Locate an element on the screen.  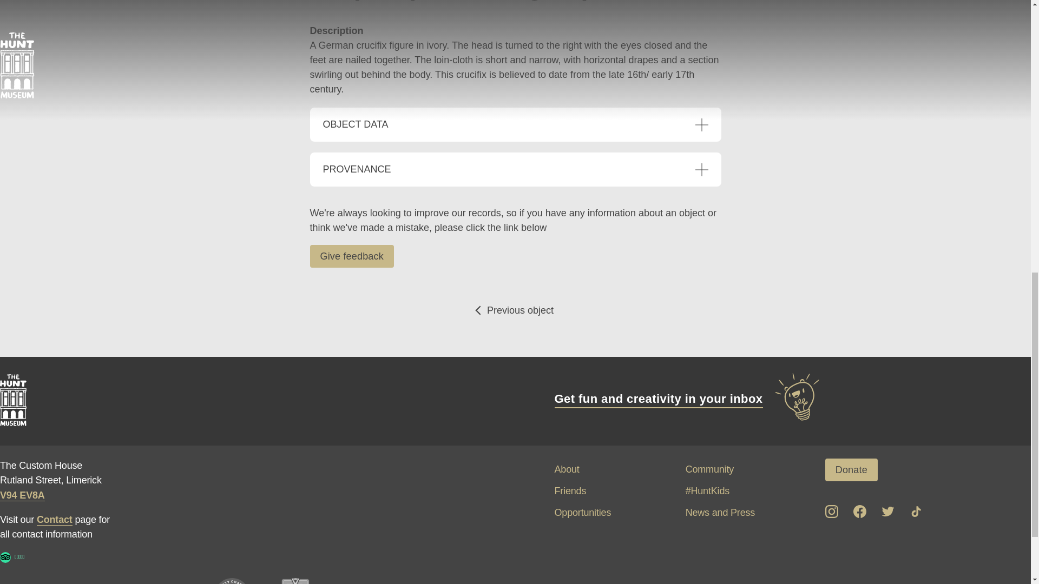
Donate is located at coordinates (851, 469).